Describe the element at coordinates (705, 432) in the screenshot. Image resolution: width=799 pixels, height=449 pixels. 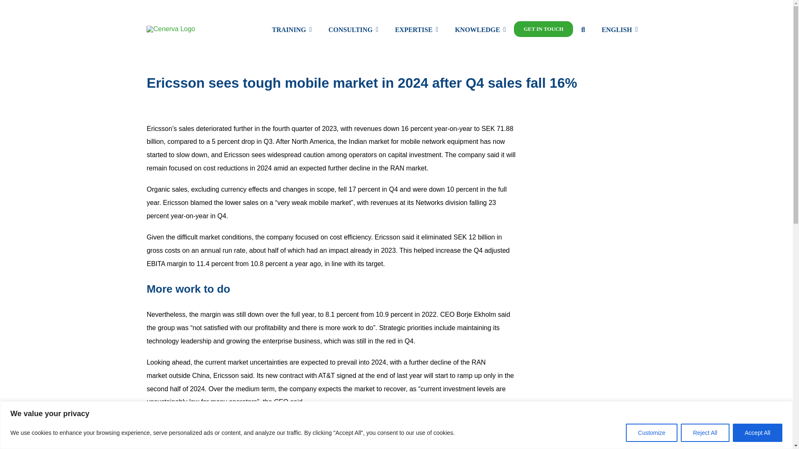
I see `Reject All` at that location.